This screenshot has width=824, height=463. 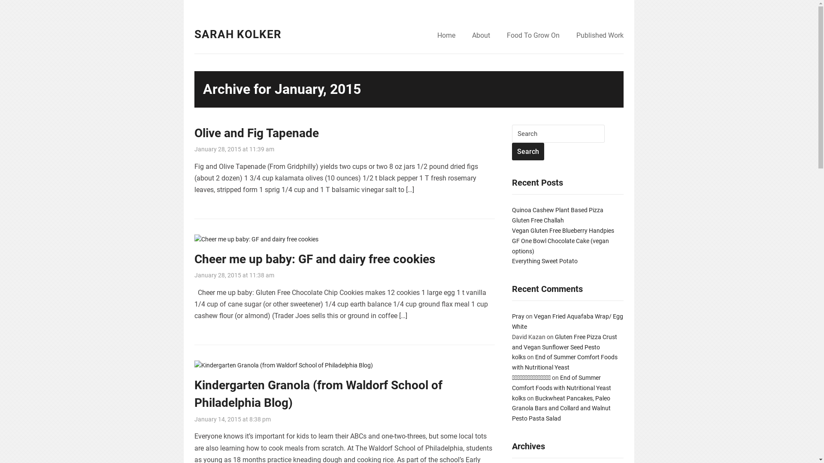 What do you see at coordinates (238, 34) in the screenshot?
I see `SARAH KOLKER` at bounding box center [238, 34].